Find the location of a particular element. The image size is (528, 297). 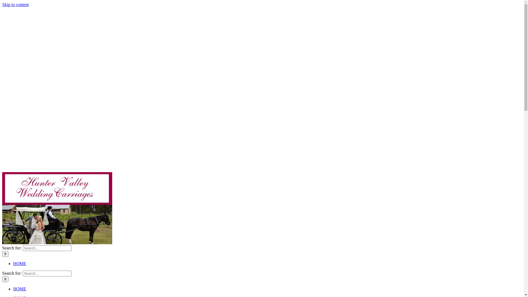

Skip to content is located at coordinates (15, 4).